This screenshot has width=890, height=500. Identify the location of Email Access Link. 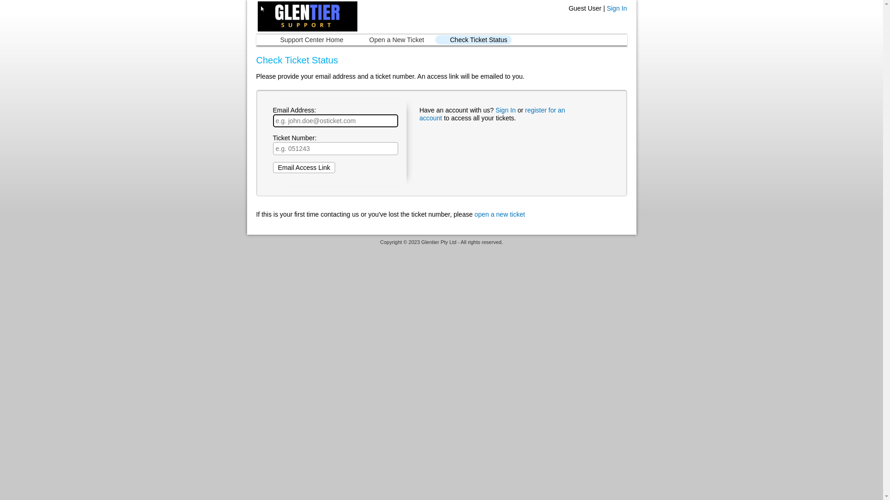
(304, 168).